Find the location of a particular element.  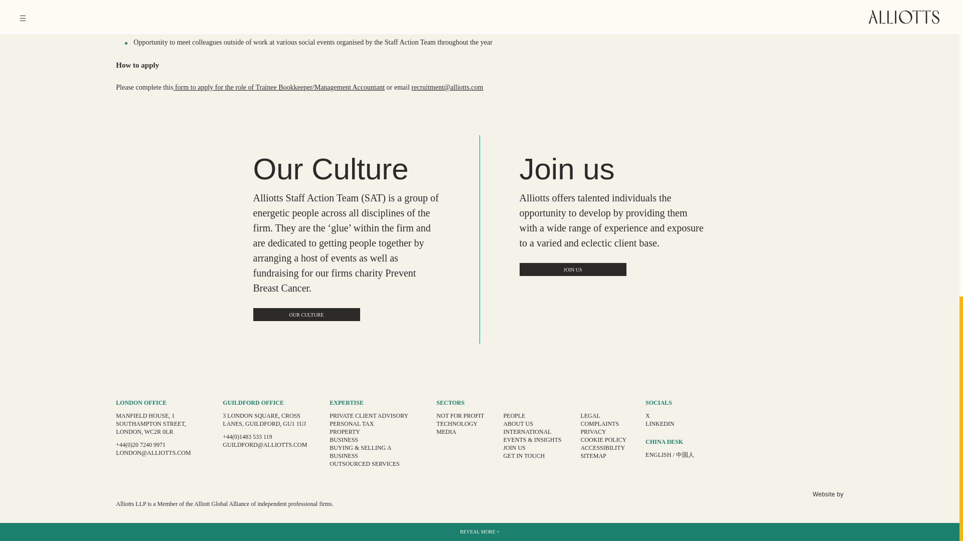

JOIN US is located at coordinates (514, 447).